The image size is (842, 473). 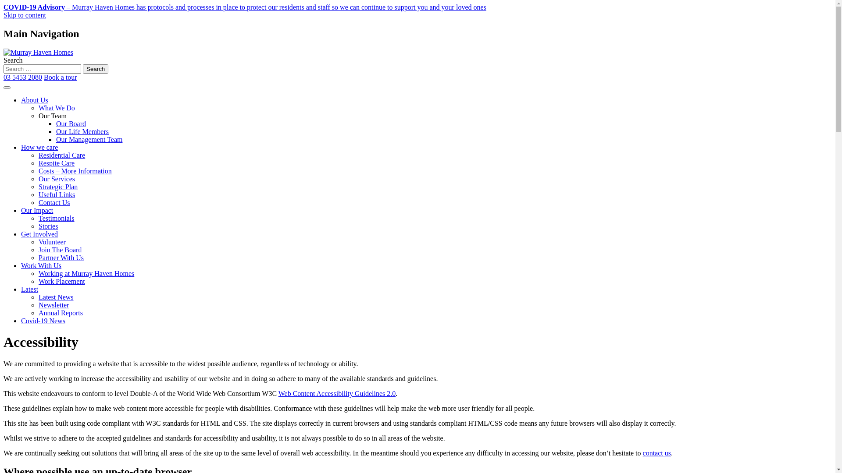 I want to click on Our Team, so click(x=53, y=116).